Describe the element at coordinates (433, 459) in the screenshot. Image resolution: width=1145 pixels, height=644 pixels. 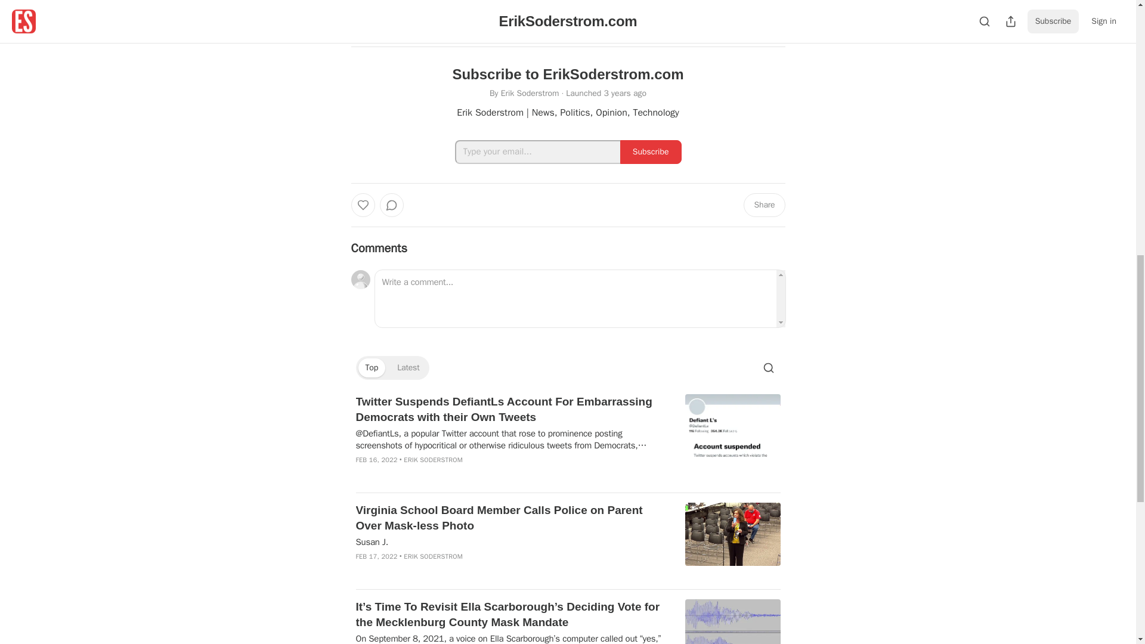
I see `ERIK SODERSTROM` at that location.